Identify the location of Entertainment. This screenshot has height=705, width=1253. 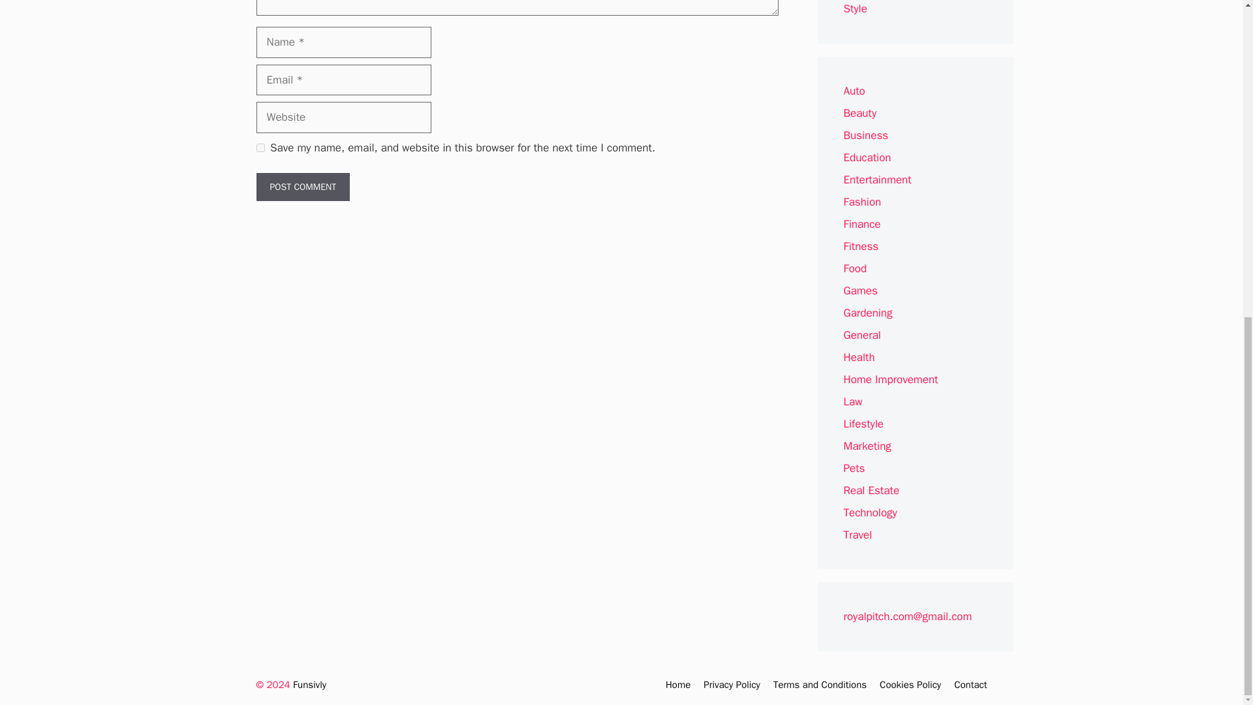
(877, 180).